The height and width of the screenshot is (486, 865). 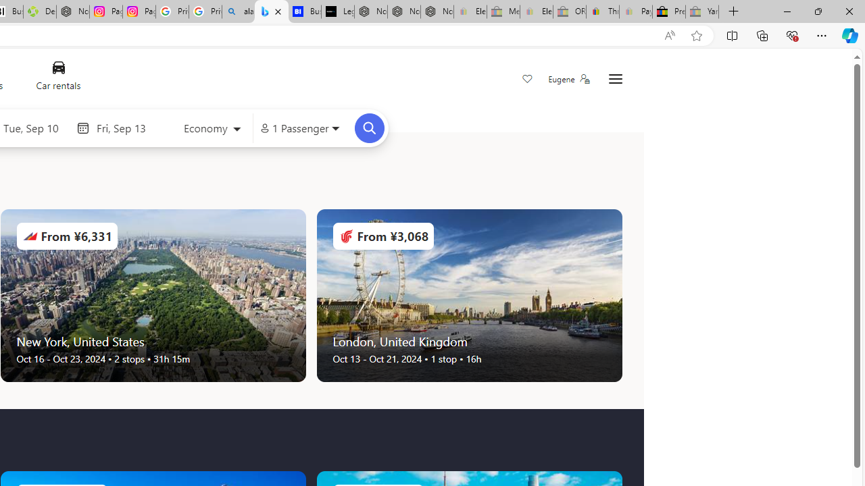 What do you see at coordinates (635, 12) in the screenshot?
I see `Payments Terms of Use | eBay.com - Sleeping` at bounding box center [635, 12].